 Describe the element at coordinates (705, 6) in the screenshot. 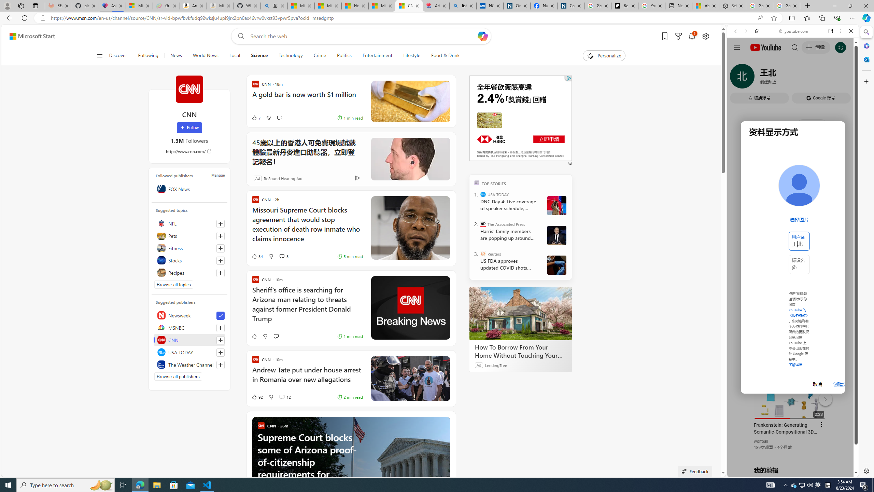

I see `Aberdeen, Hong Kong SAR hourly forecast | Microsoft Weather` at that location.